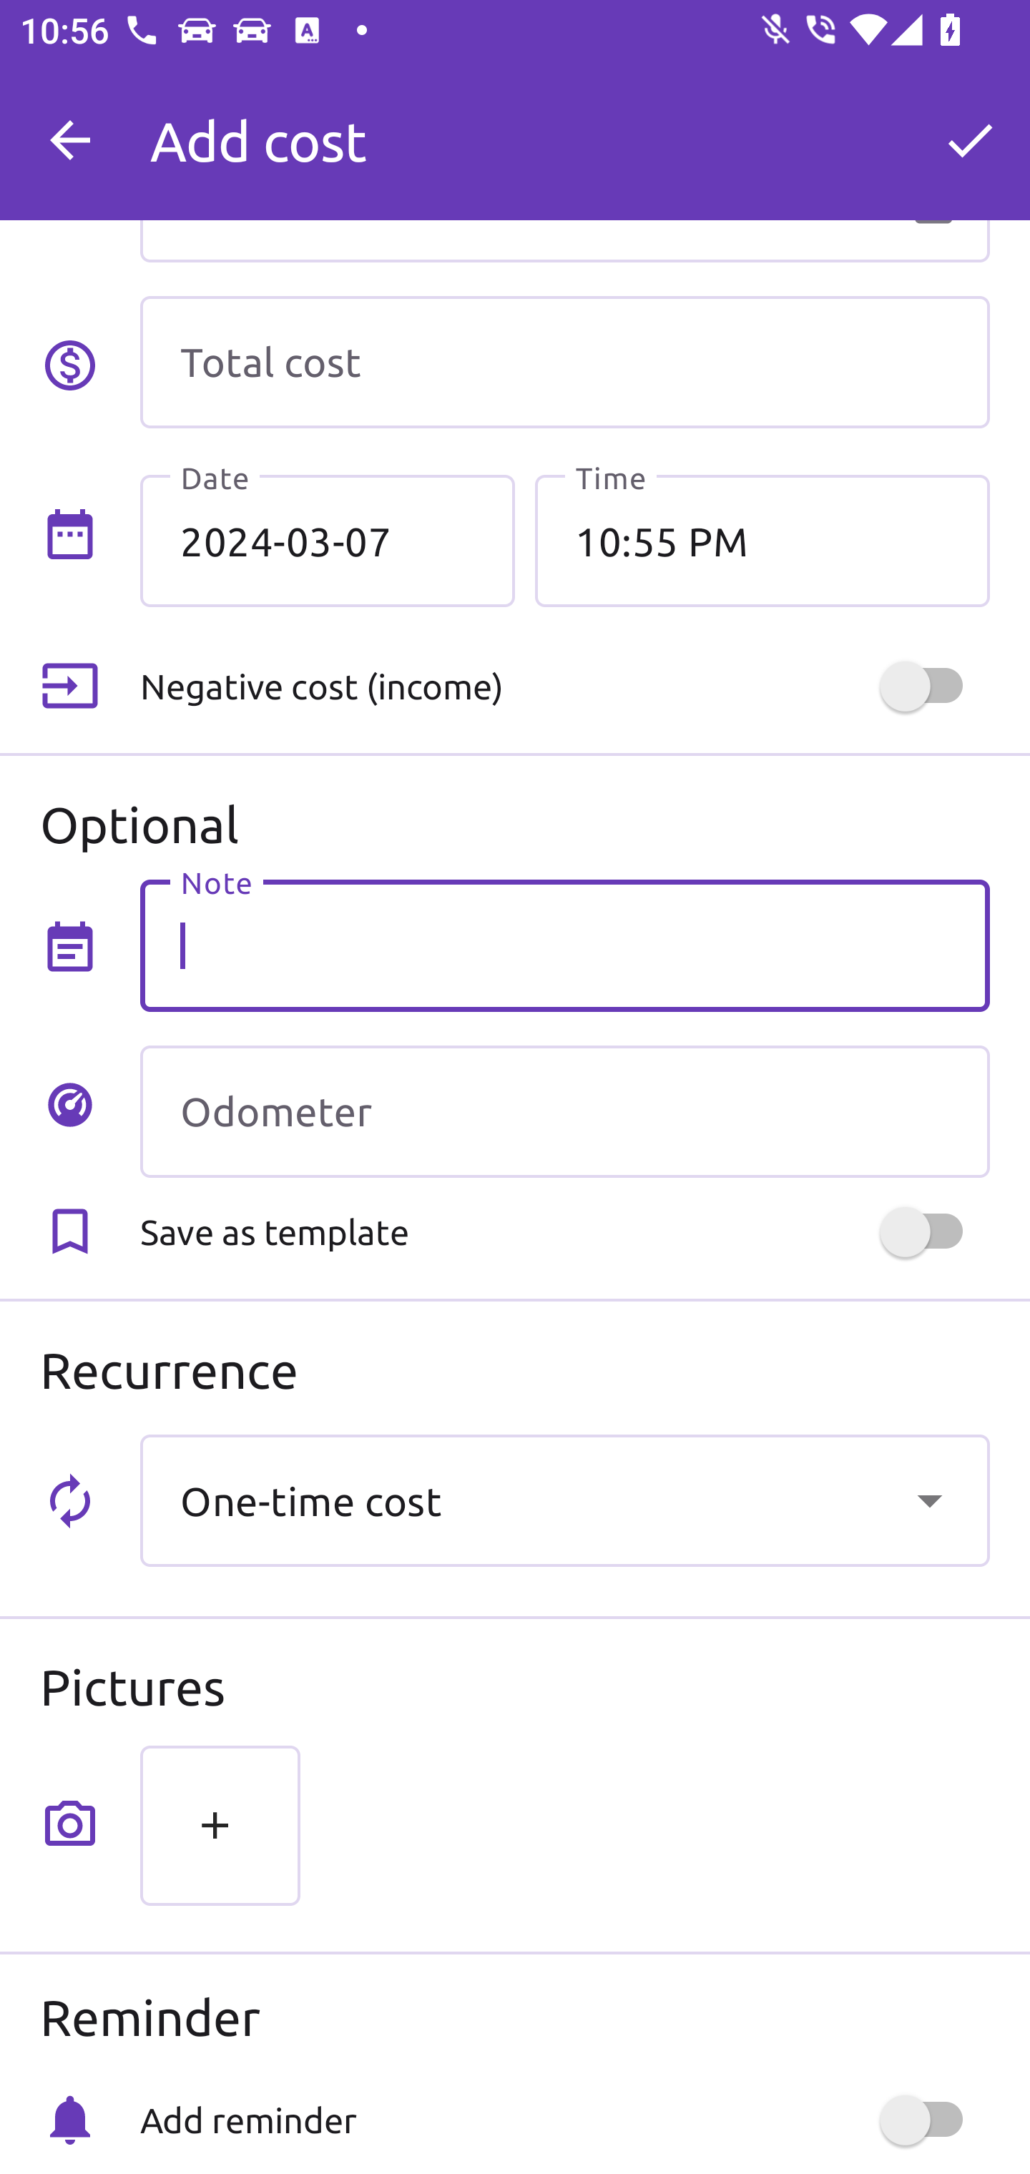 This screenshot has height=2174, width=1030. I want to click on Save as template, so click(564, 1231).